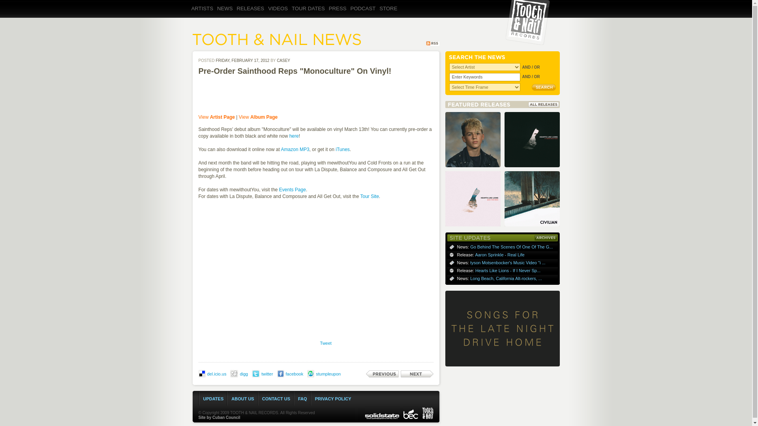 The height and width of the screenshot is (426, 758). Describe the element at coordinates (295, 374) in the screenshot. I see `facebook` at that location.